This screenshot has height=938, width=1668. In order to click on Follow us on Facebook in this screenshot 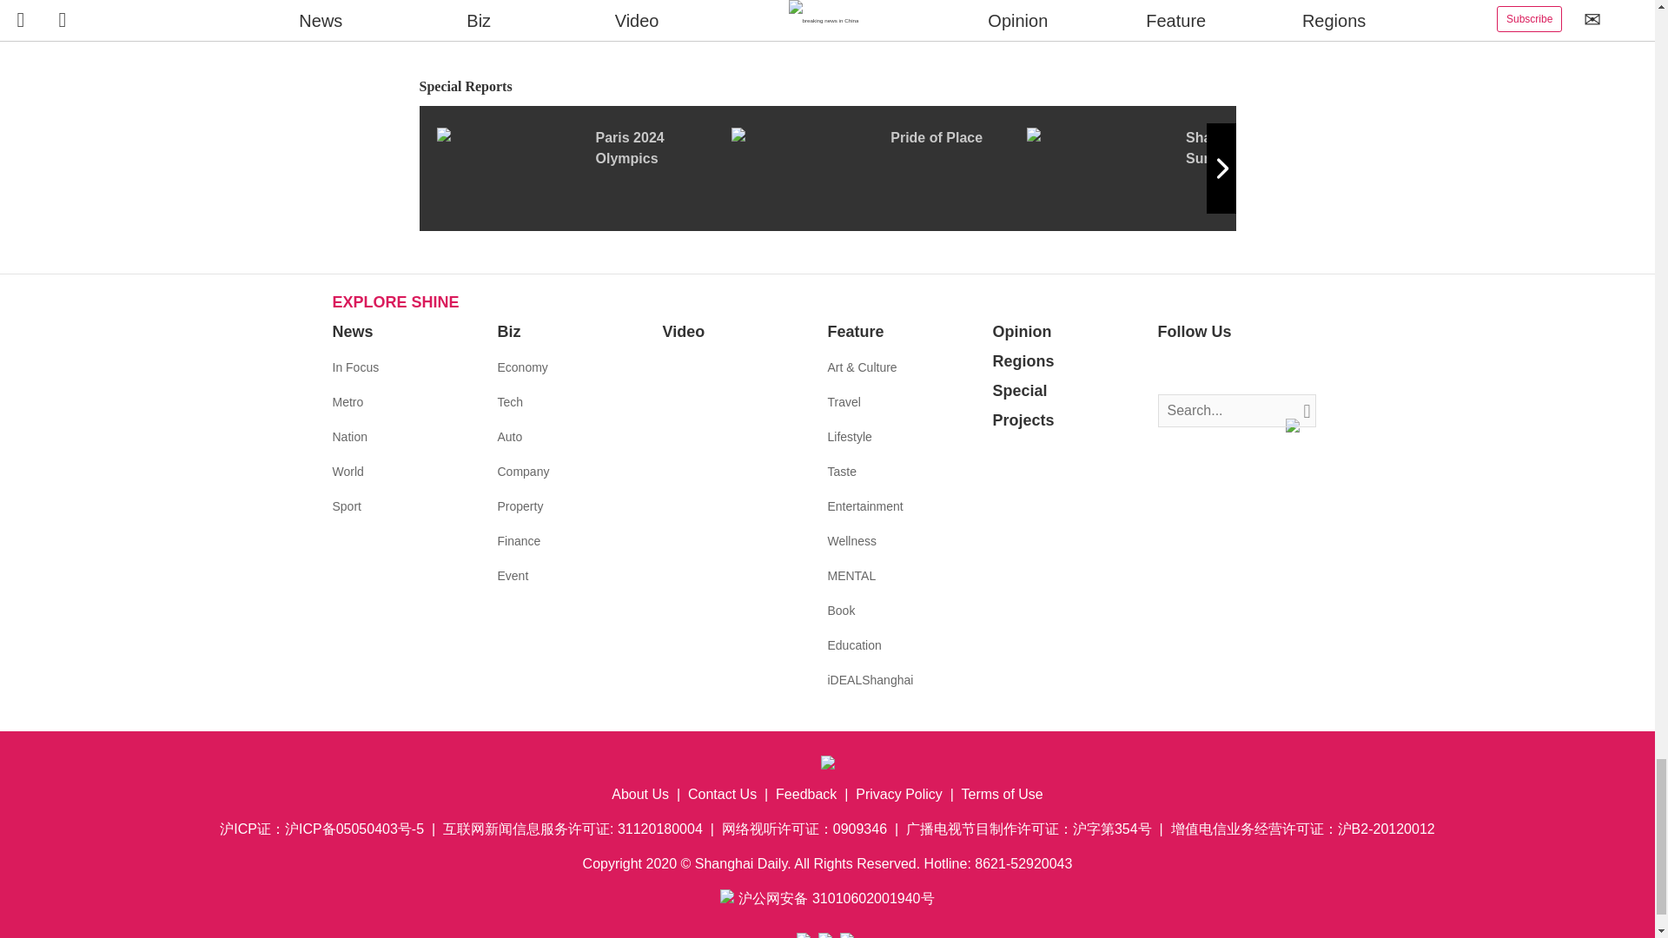, I will do `click(1171, 368)`.